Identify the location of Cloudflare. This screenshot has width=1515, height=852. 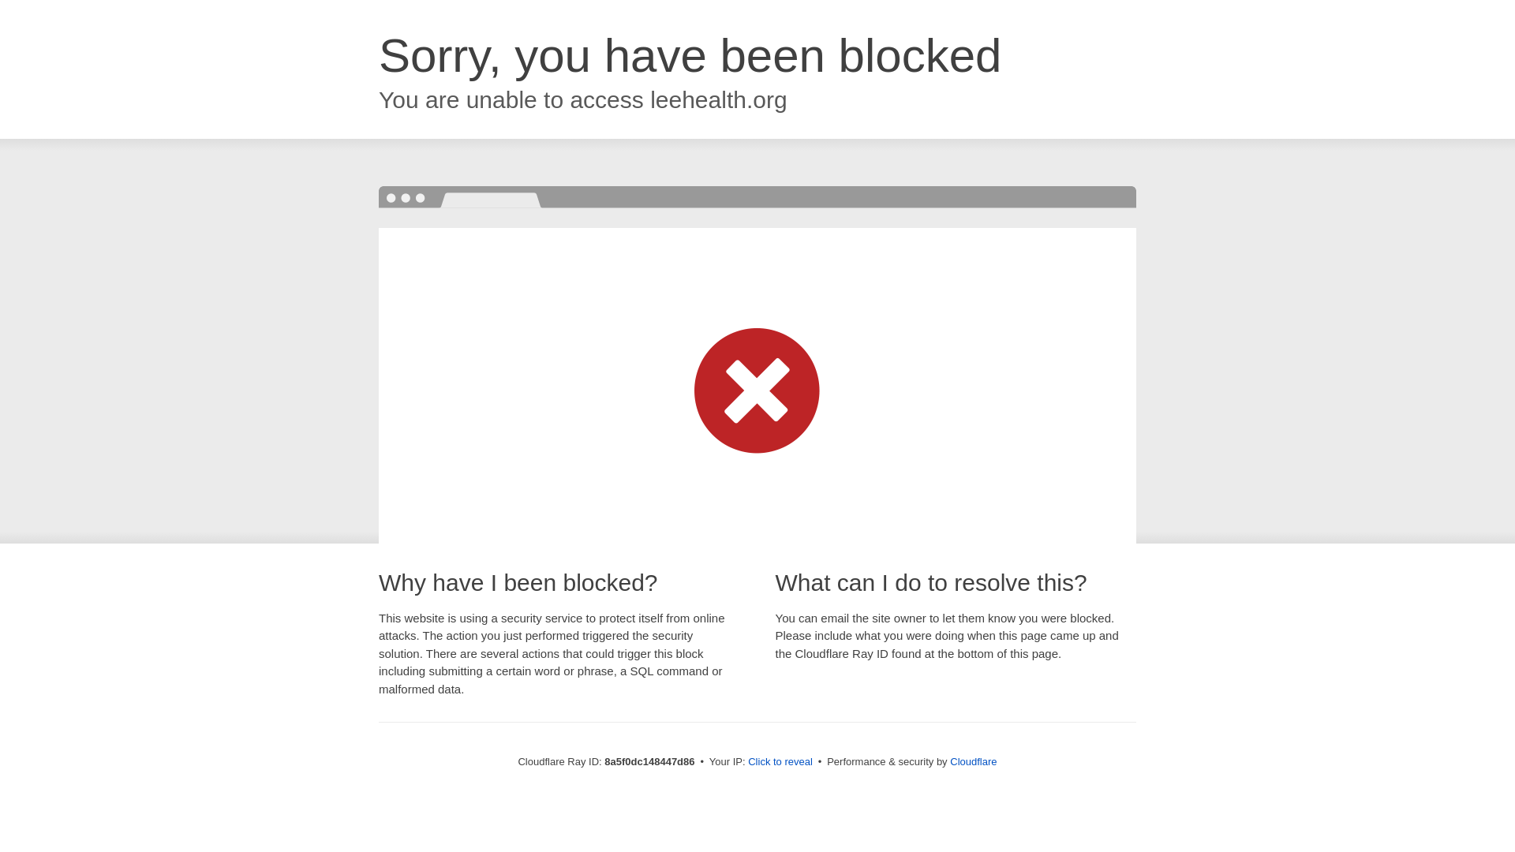
(973, 761).